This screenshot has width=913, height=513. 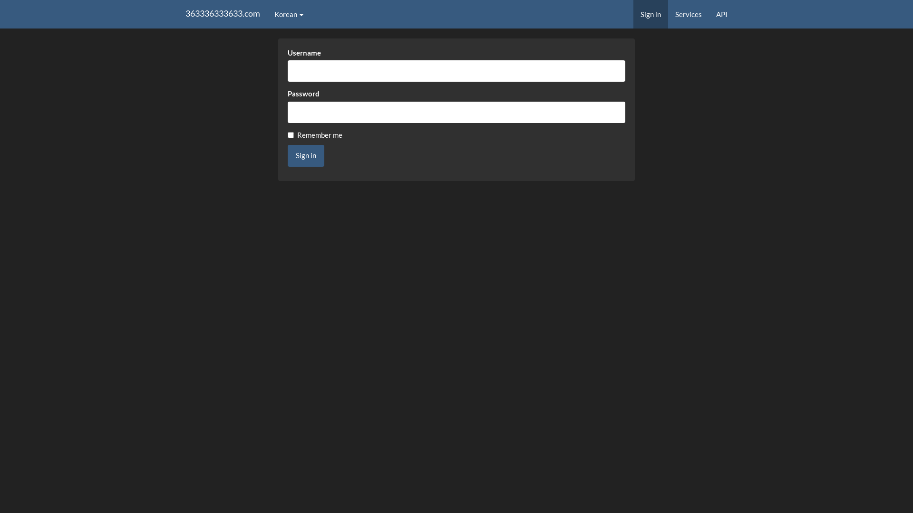 What do you see at coordinates (651, 14) in the screenshot?
I see `Sign in` at bounding box center [651, 14].